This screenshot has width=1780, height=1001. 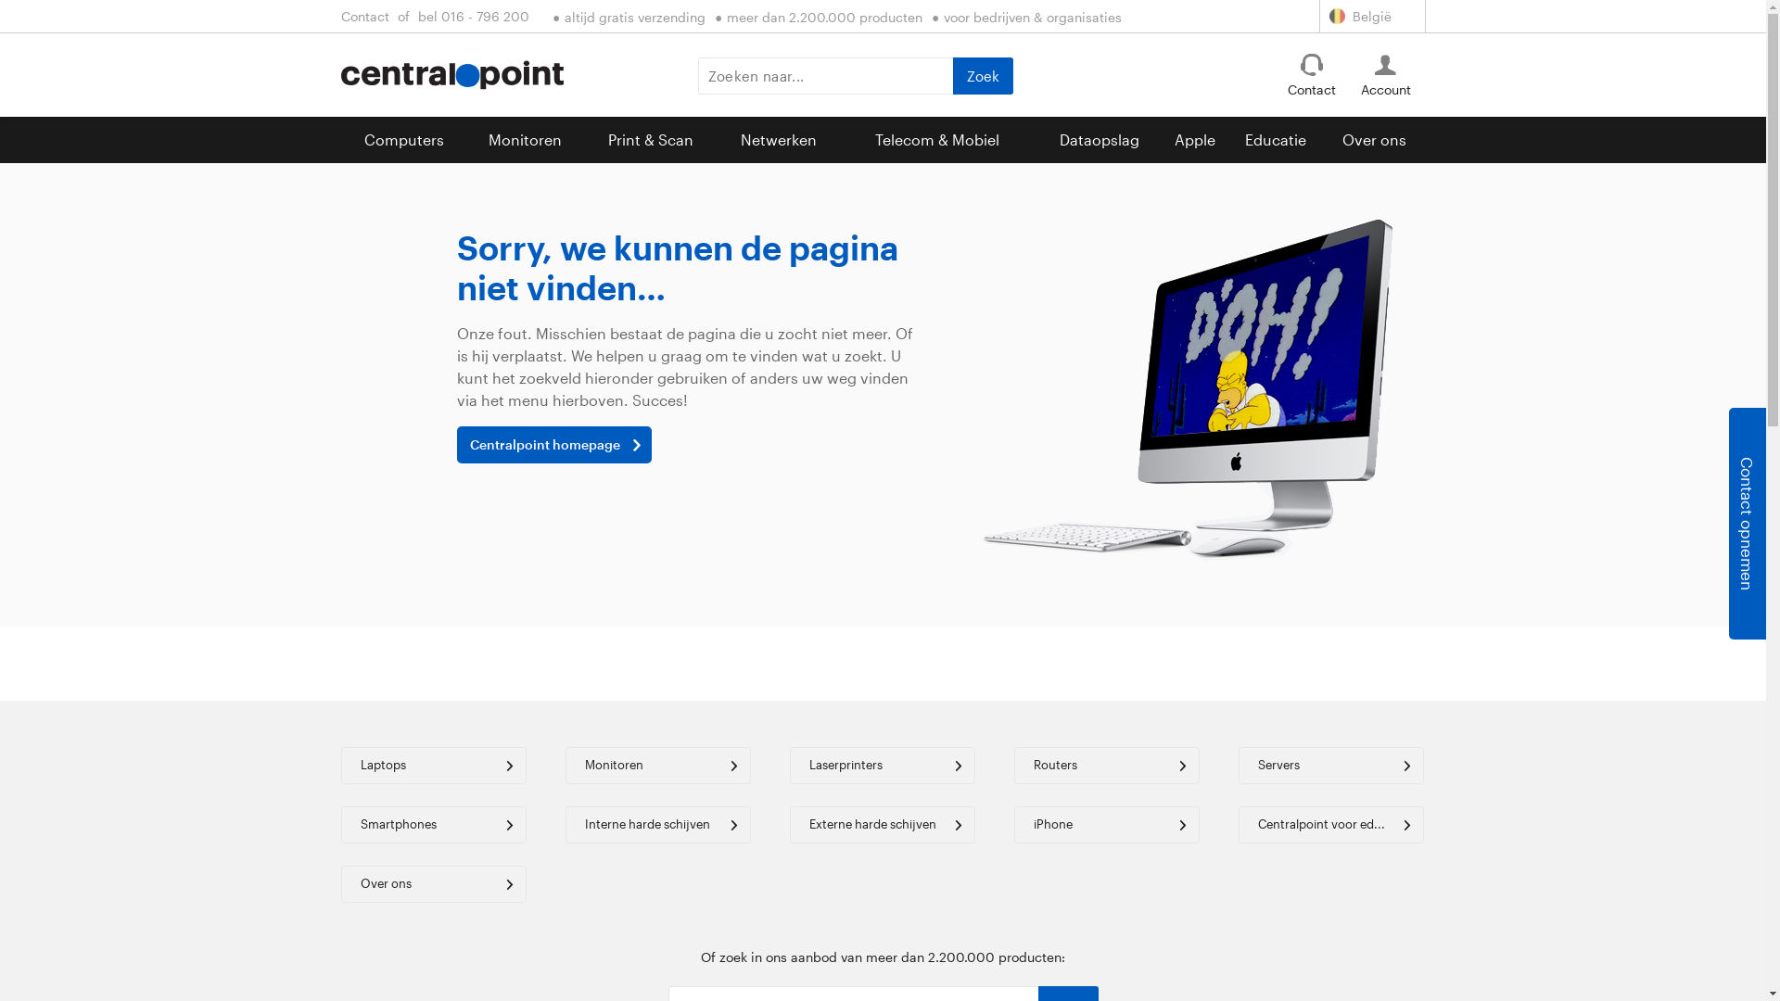 What do you see at coordinates (1195, 140) in the screenshot?
I see `Apple` at bounding box center [1195, 140].